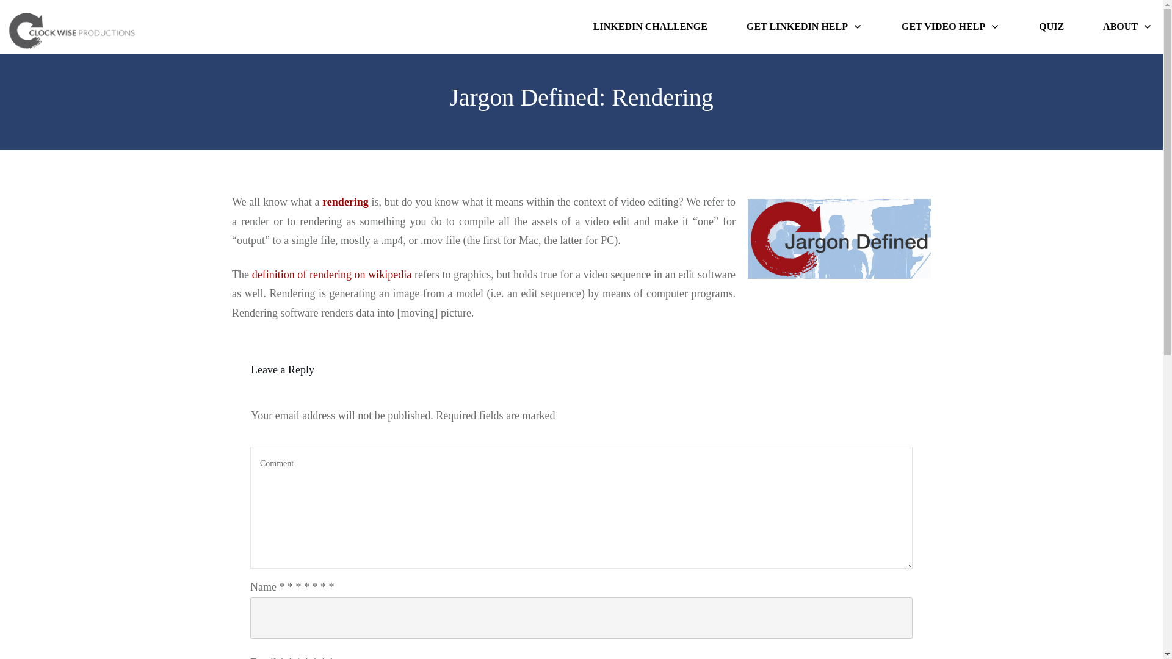 Image resolution: width=1172 pixels, height=659 pixels. Describe the element at coordinates (950, 26) in the screenshot. I see `GET VIDEO HELP` at that location.